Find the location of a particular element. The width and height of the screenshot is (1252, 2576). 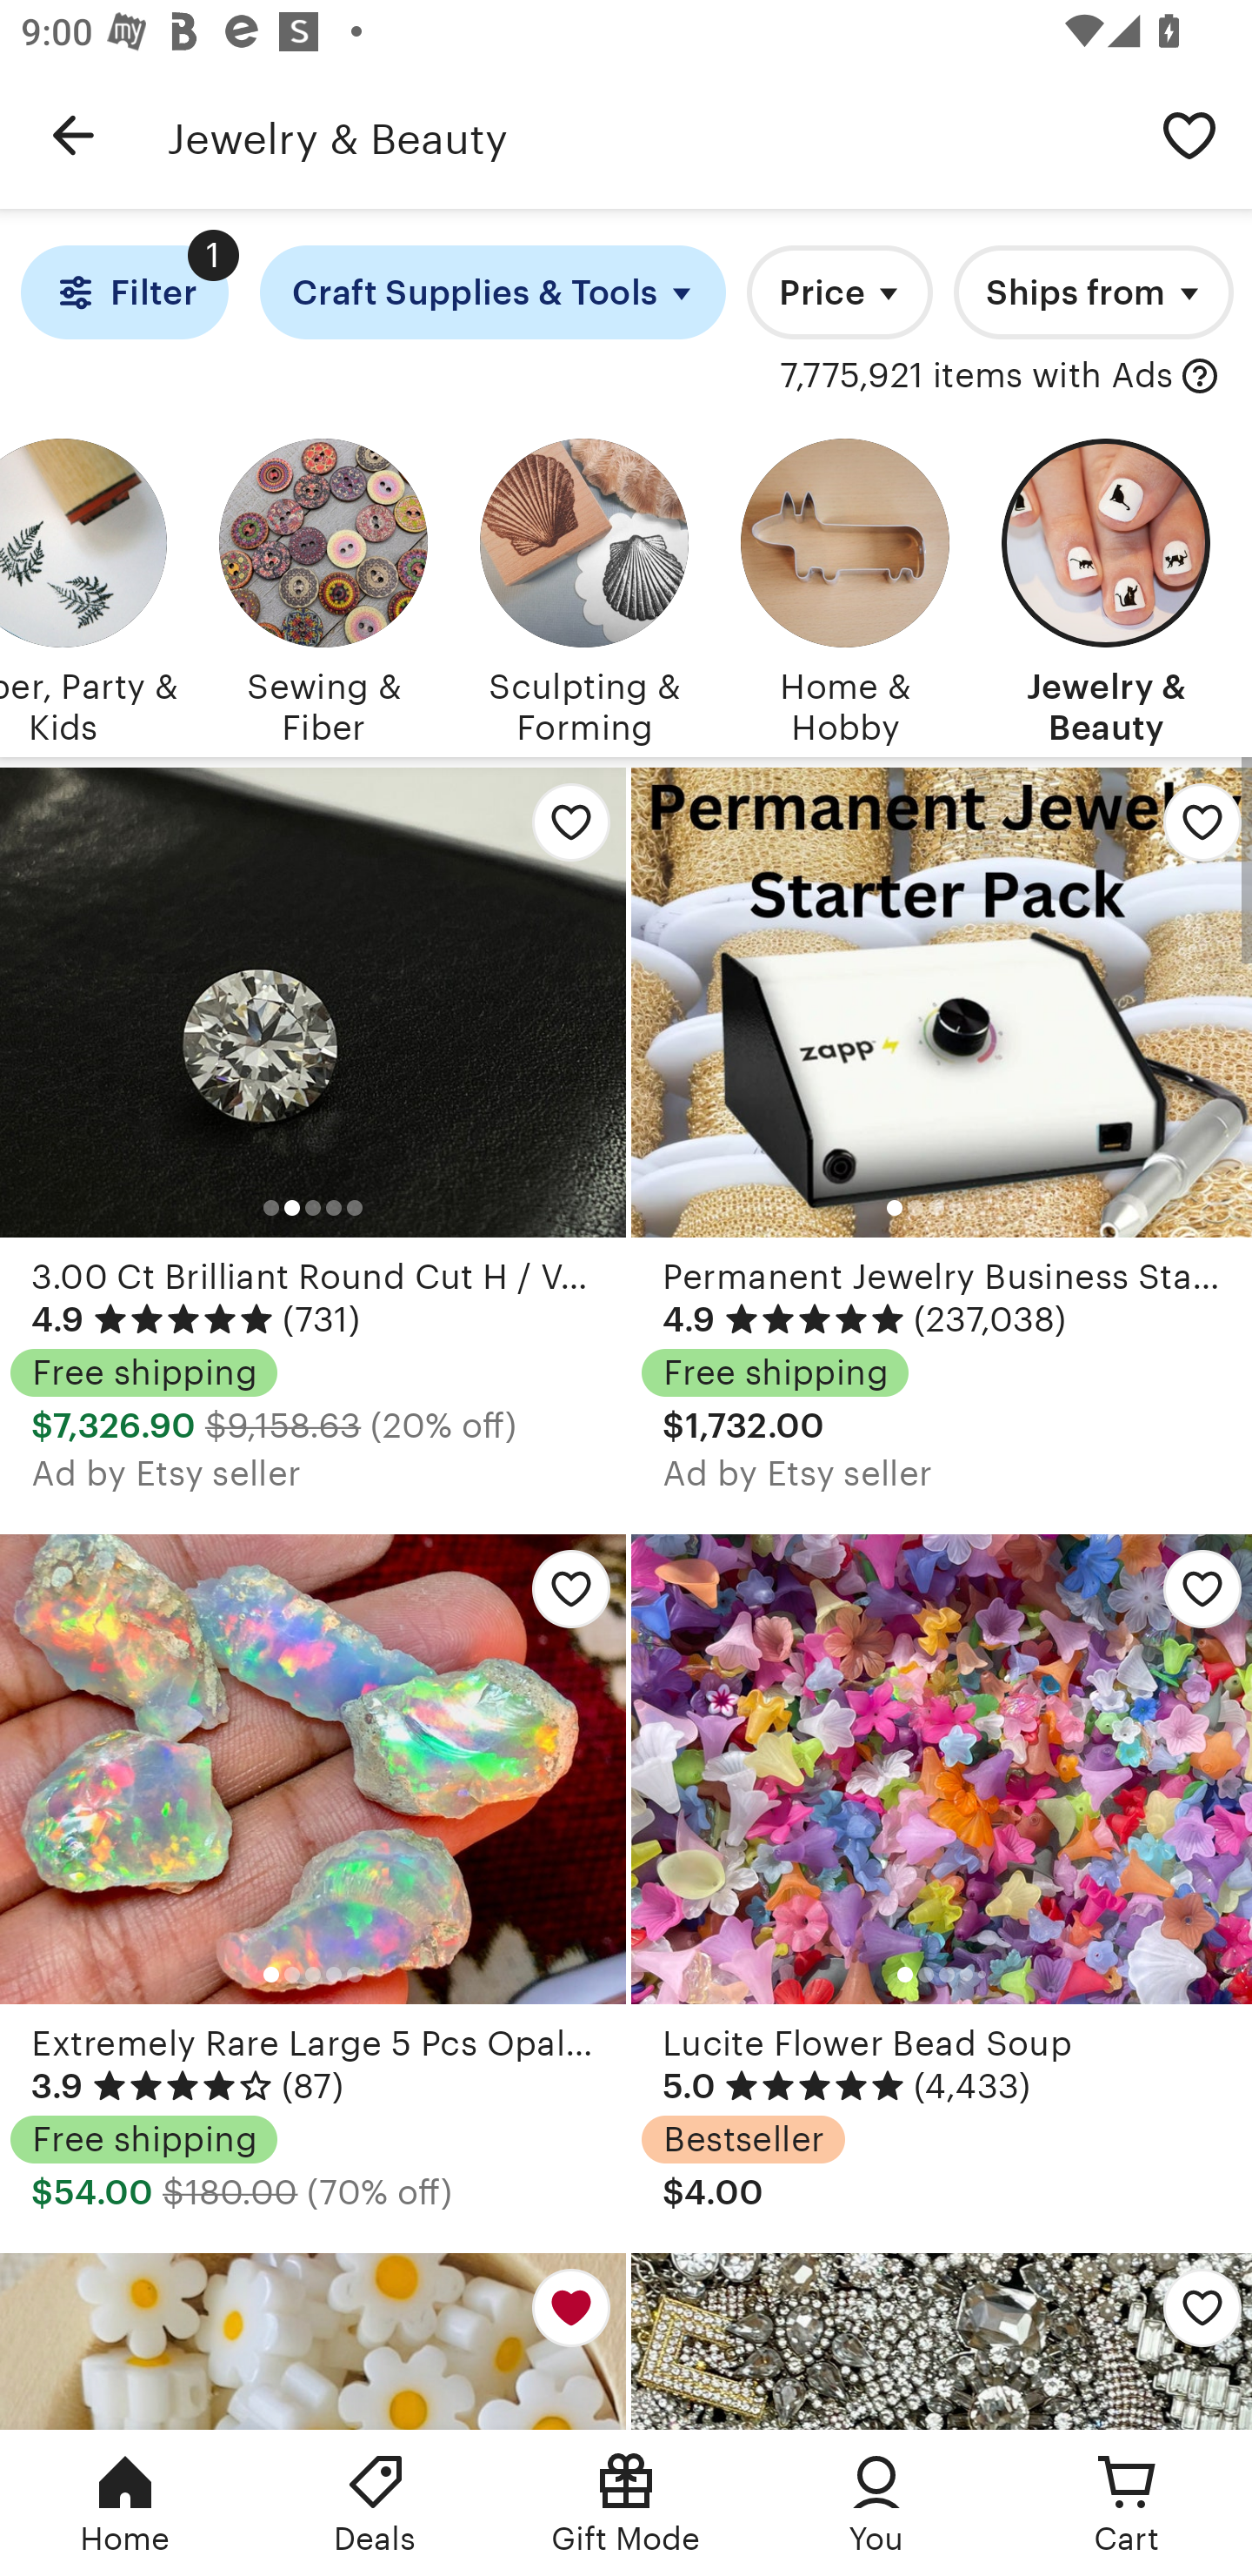

Ships from is located at coordinates (1094, 292).